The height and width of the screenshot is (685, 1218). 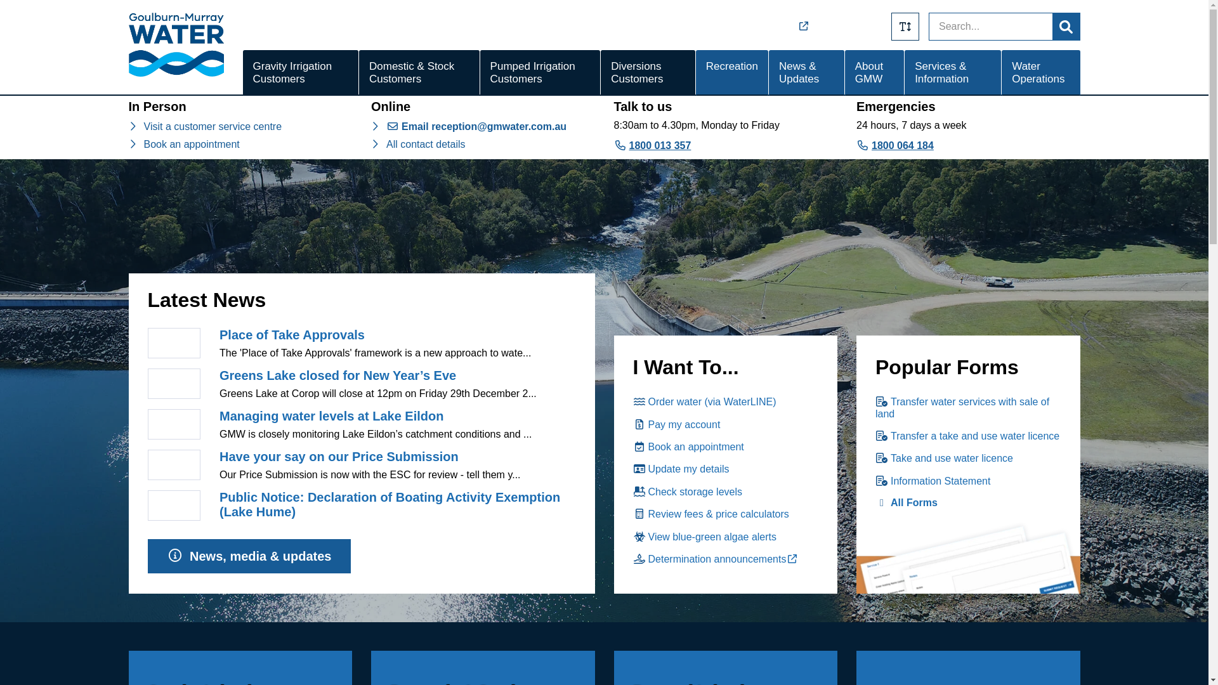 What do you see at coordinates (301, 73) in the screenshot?
I see `Gravity Irrigation Customers` at bounding box center [301, 73].